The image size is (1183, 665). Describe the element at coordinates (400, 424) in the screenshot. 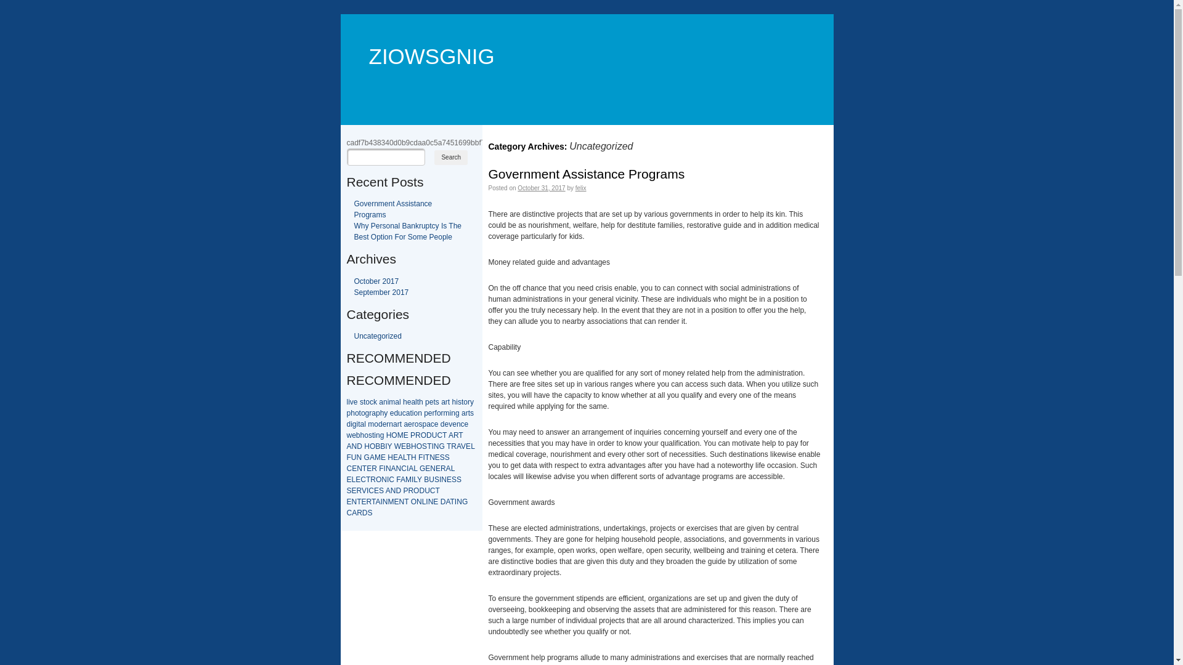

I see `t` at that location.